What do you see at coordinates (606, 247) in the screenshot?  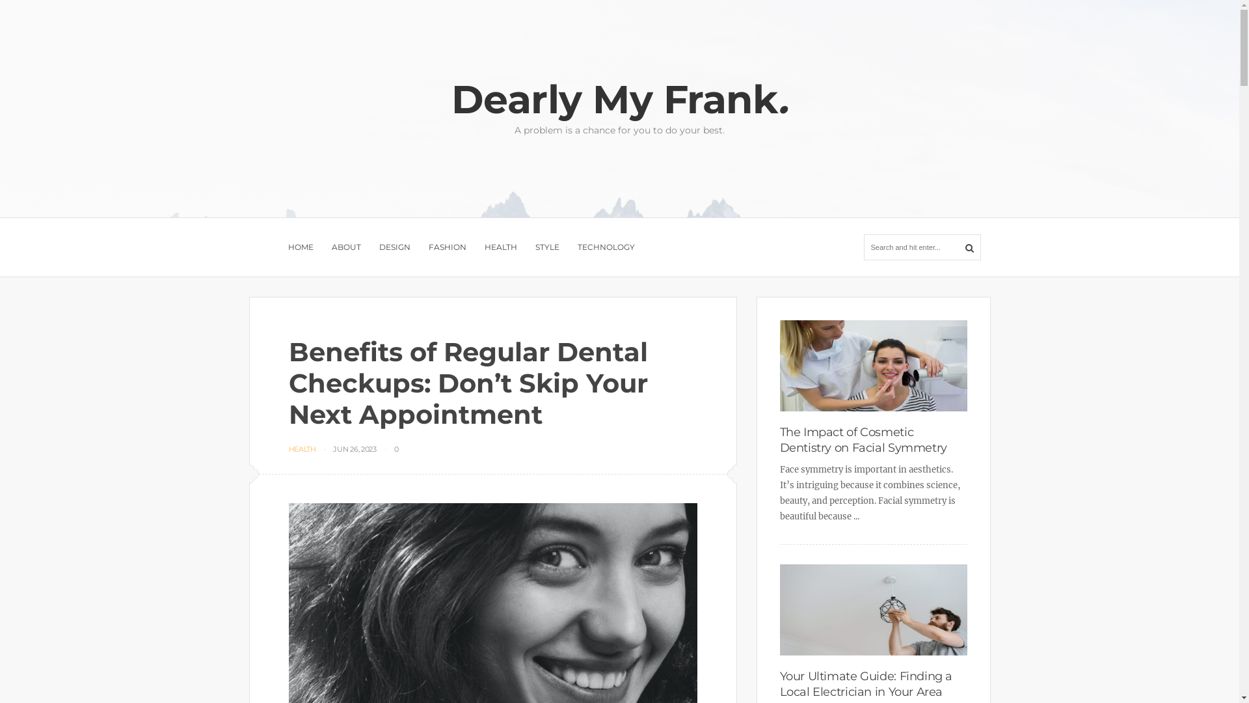 I see `TECHNOLOGY` at bounding box center [606, 247].